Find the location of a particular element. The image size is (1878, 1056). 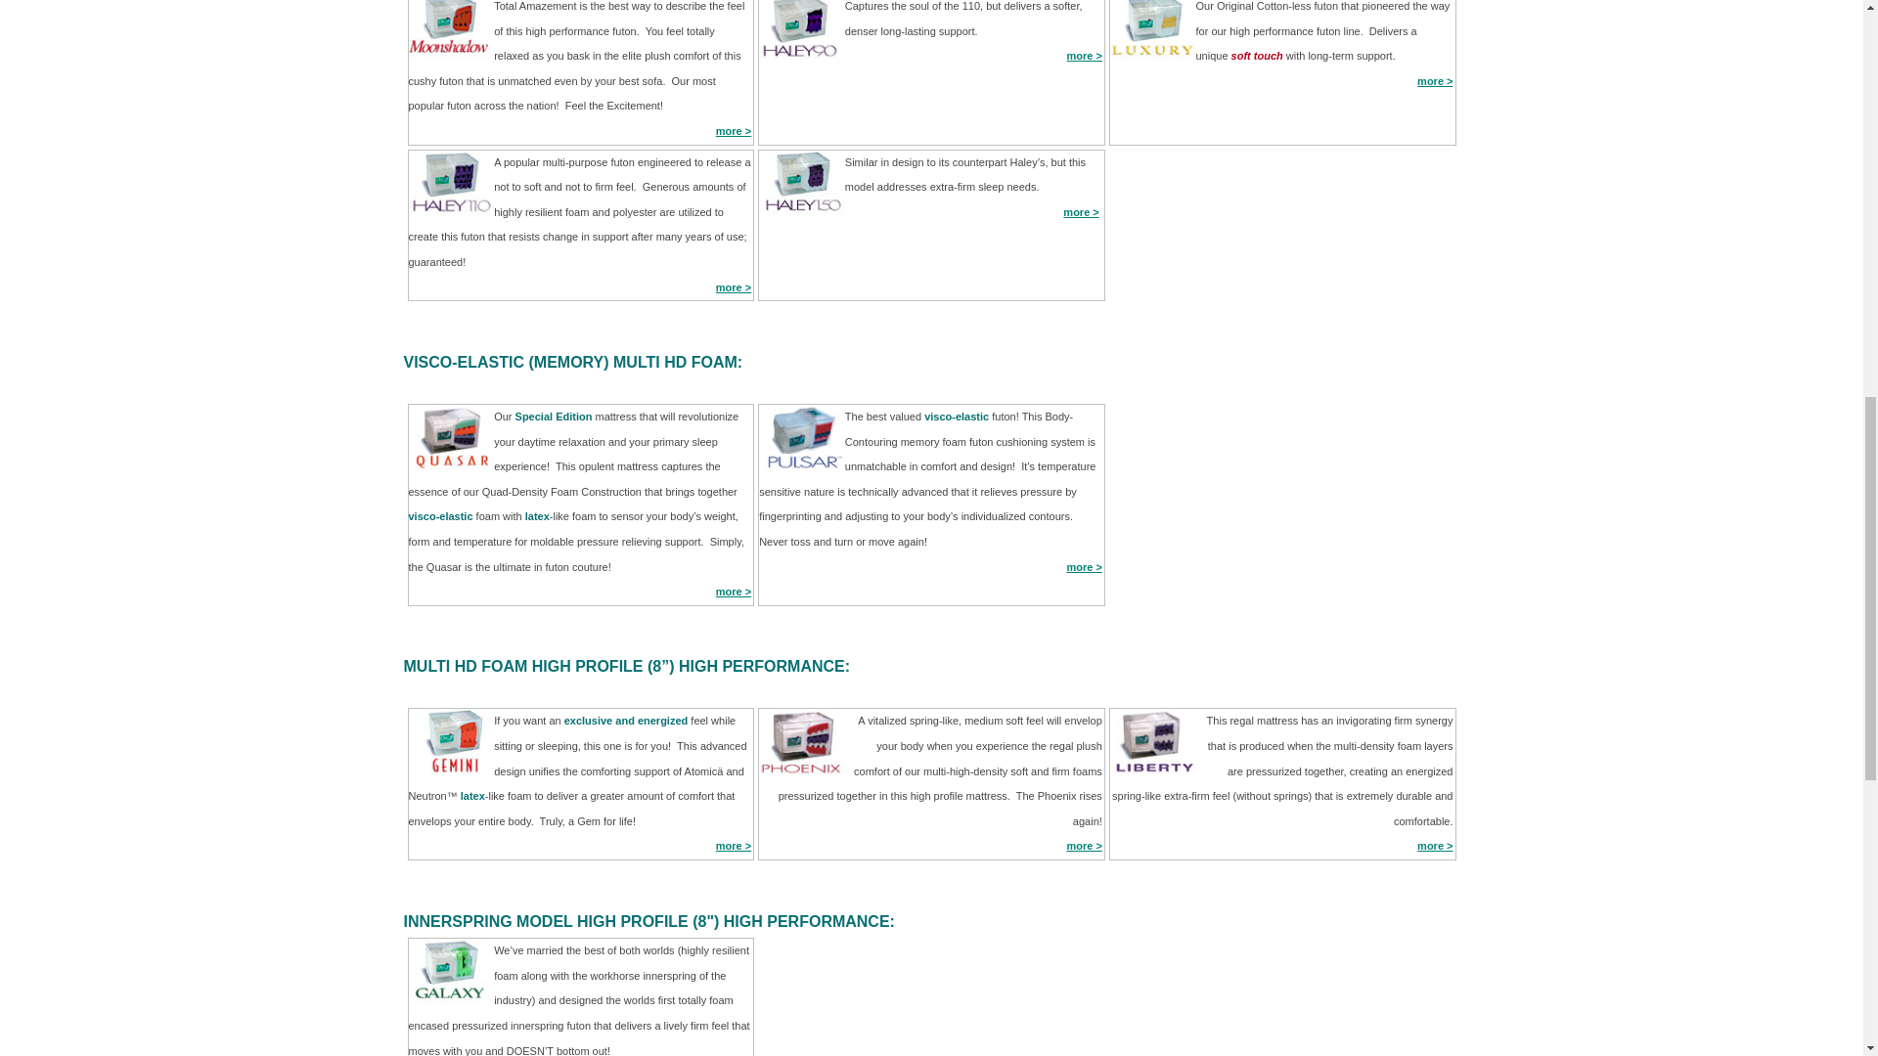

Phoenix is located at coordinates (1084, 845).